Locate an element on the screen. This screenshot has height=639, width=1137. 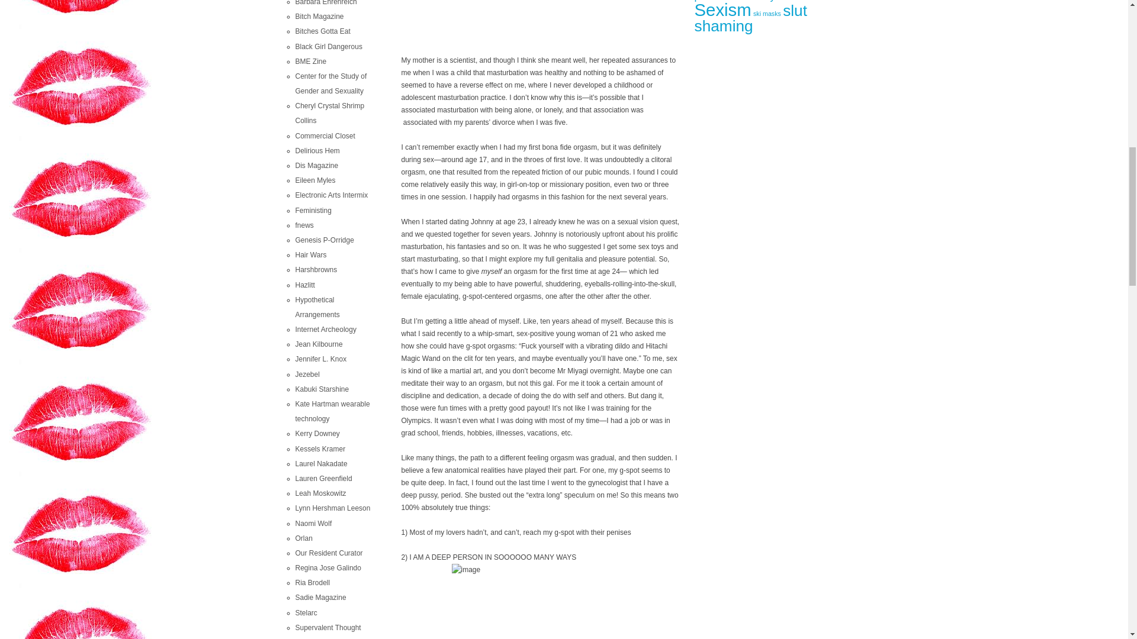
Black Girl Dangerous is located at coordinates (328, 47).